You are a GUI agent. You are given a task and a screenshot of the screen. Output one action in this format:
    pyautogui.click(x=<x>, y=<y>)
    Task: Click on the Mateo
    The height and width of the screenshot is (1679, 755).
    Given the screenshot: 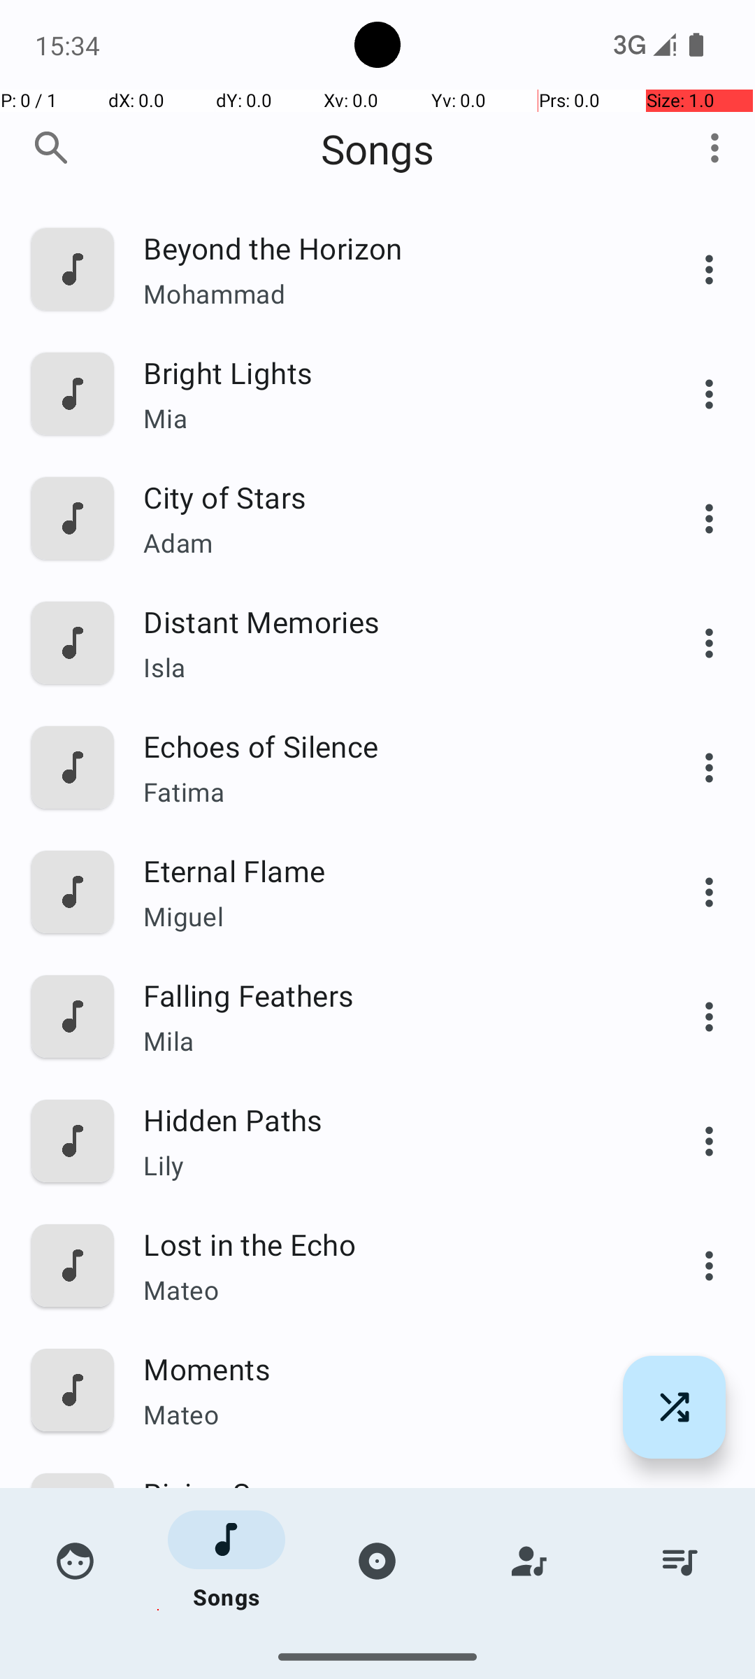 What is the action you would take?
    pyautogui.click(x=389, y=1289)
    